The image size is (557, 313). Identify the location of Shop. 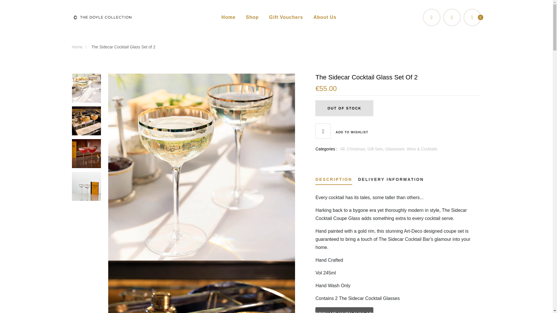
(252, 17).